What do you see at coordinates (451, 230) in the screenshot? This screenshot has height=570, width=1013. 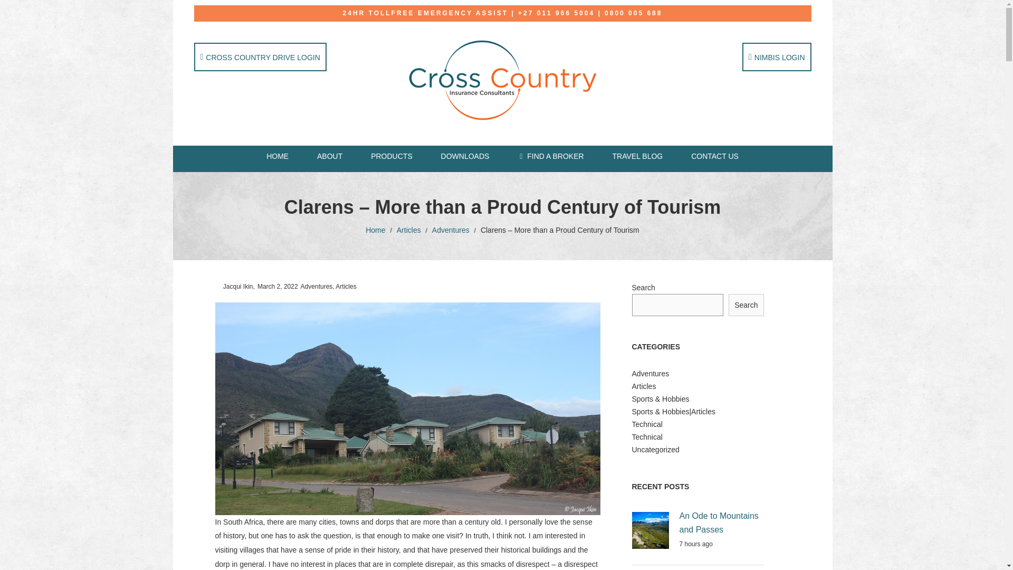 I see `Adventures` at bounding box center [451, 230].